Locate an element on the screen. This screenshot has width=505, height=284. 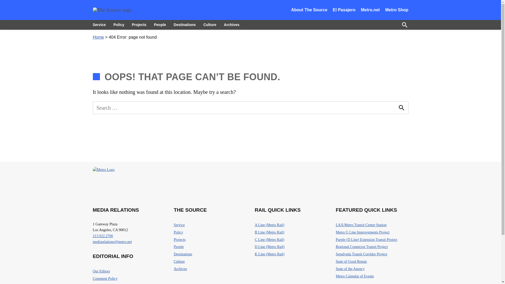
Culture is located at coordinates (209, 25).